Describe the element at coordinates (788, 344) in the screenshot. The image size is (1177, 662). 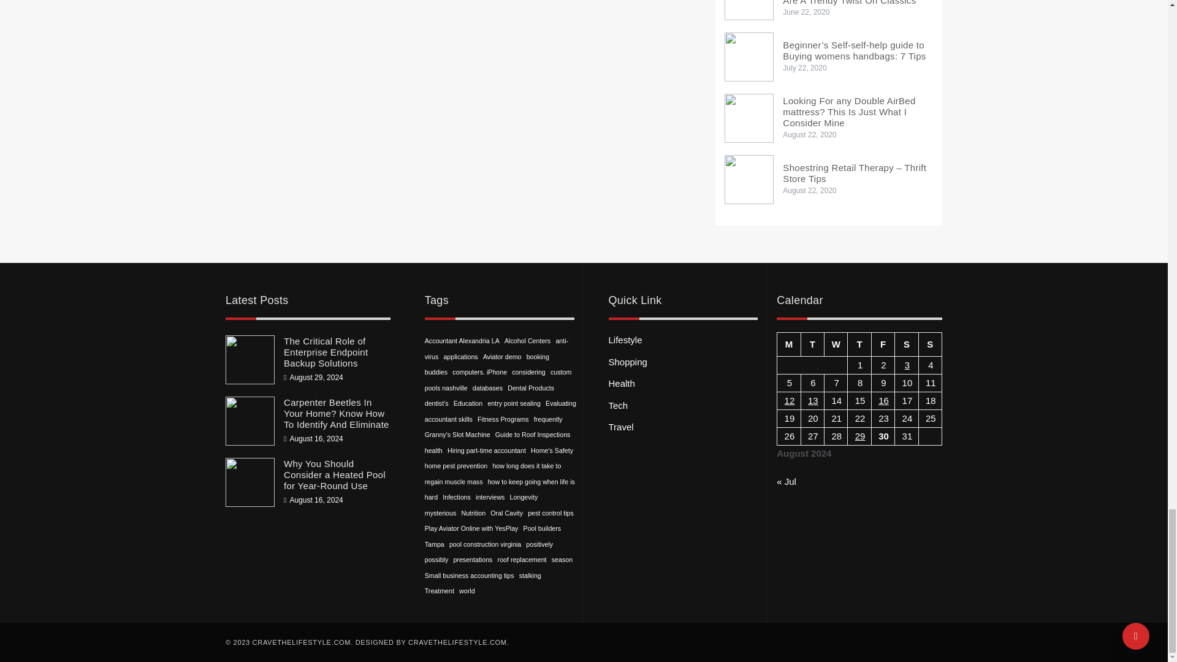
I see `Monday` at that location.